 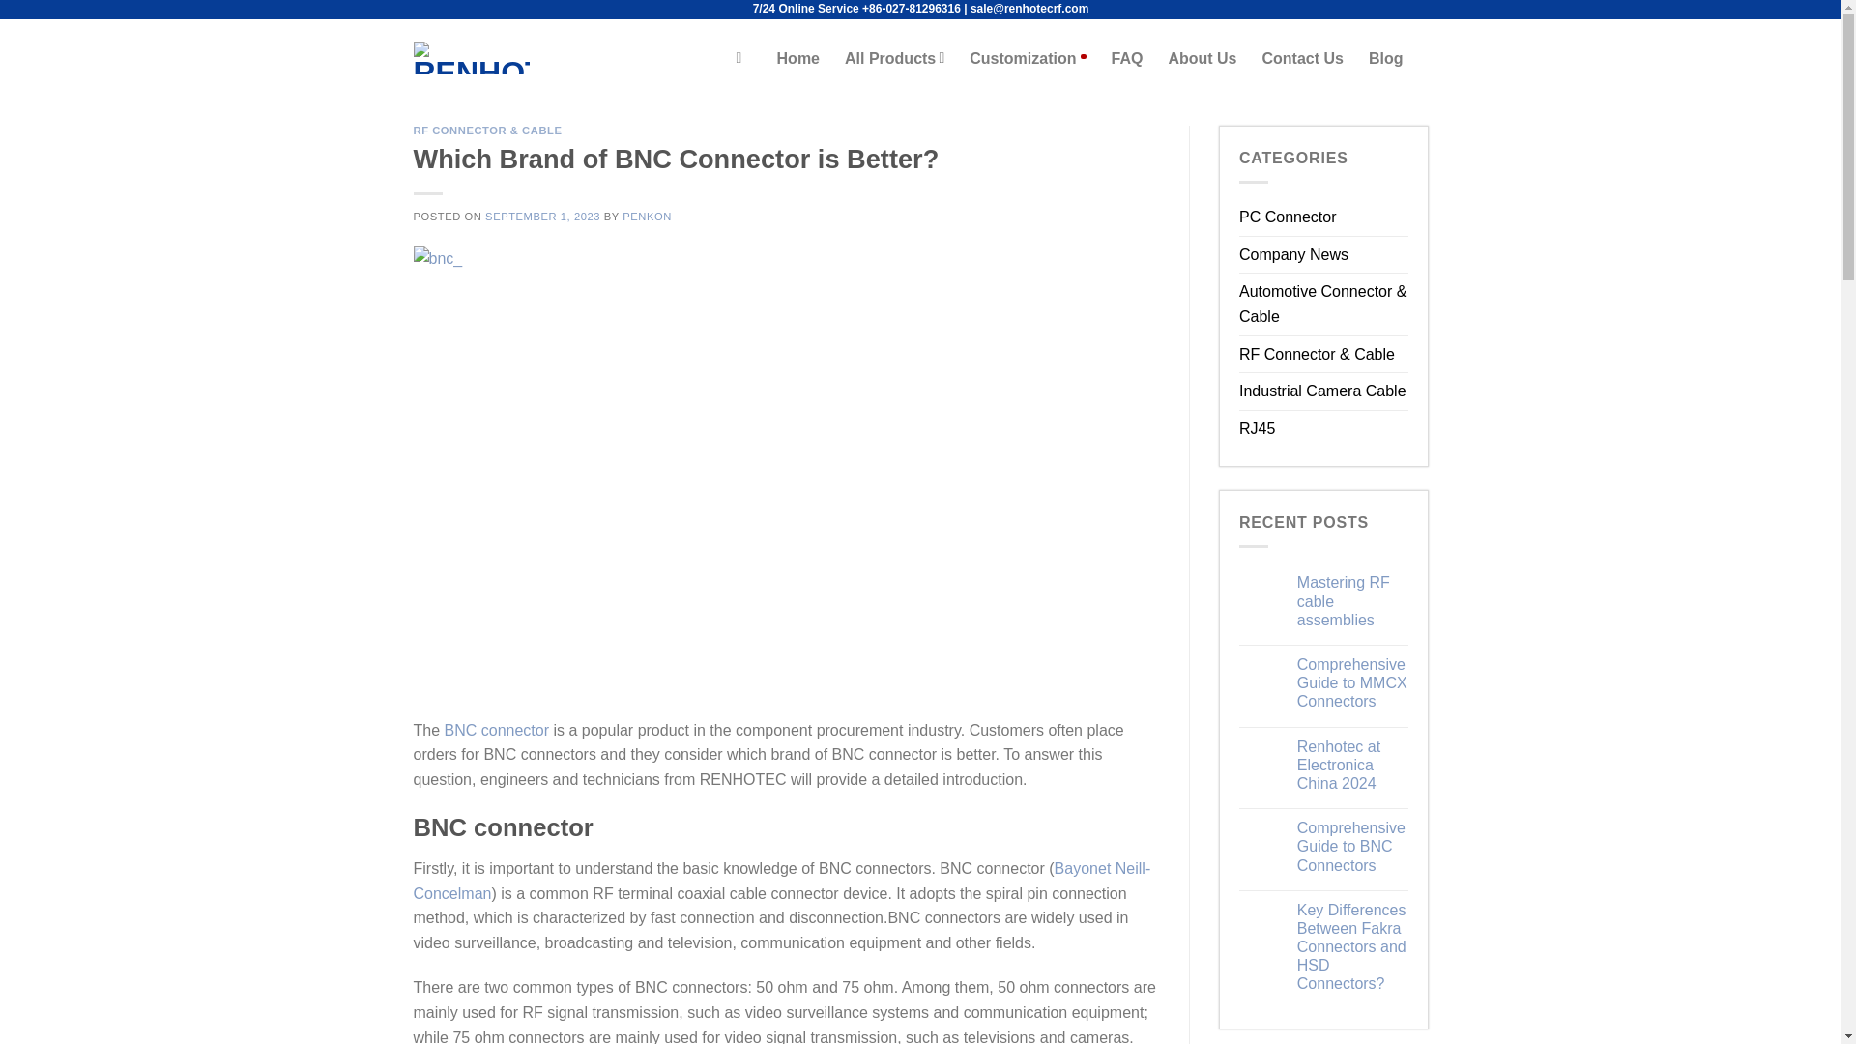 What do you see at coordinates (798, 57) in the screenshot?
I see `Home` at bounding box center [798, 57].